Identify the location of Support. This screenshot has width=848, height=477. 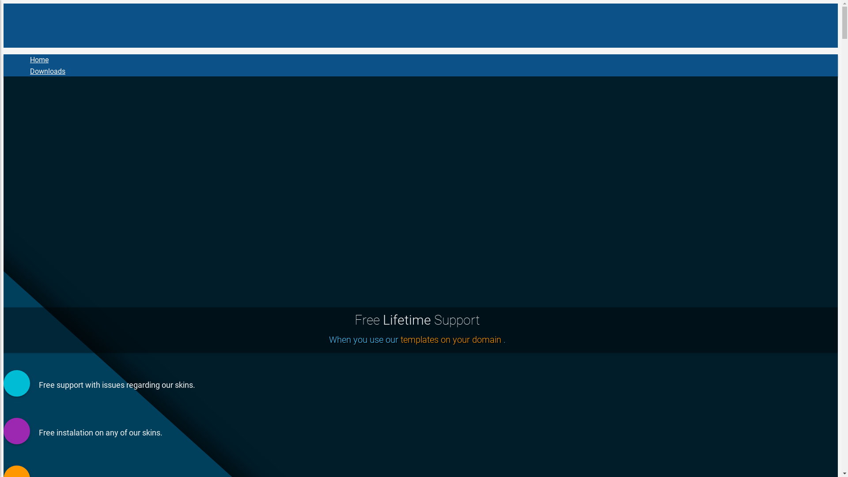
(45, 95).